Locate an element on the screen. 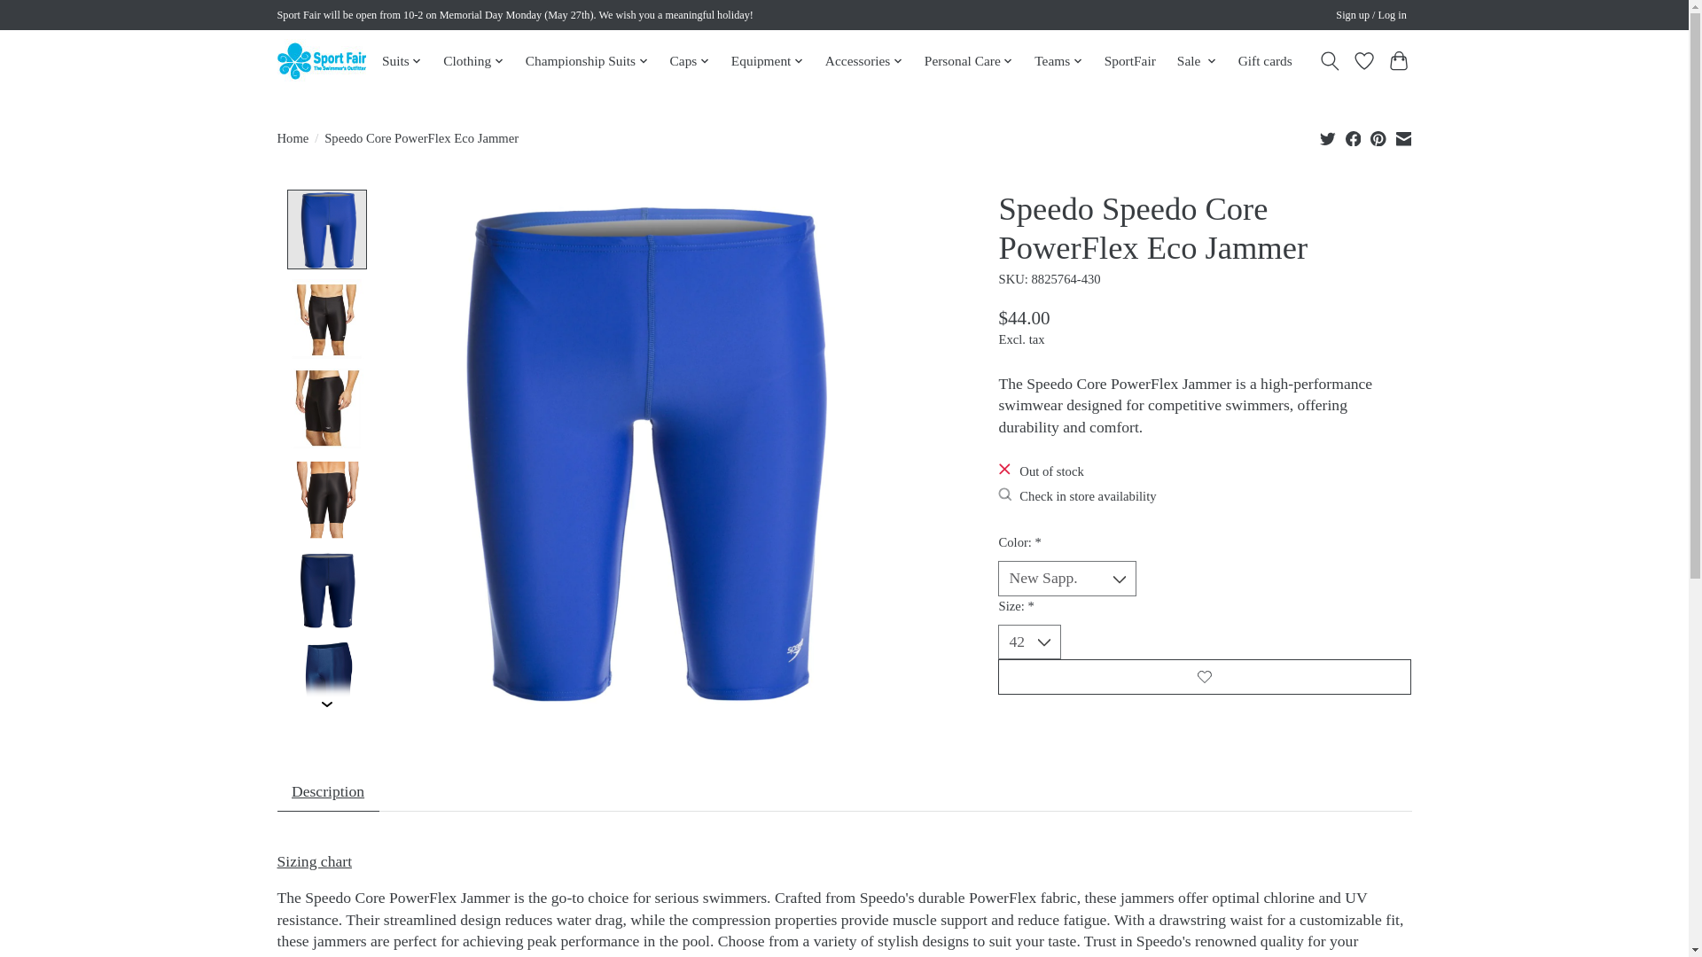  Share by Email is located at coordinates (1402, 138).